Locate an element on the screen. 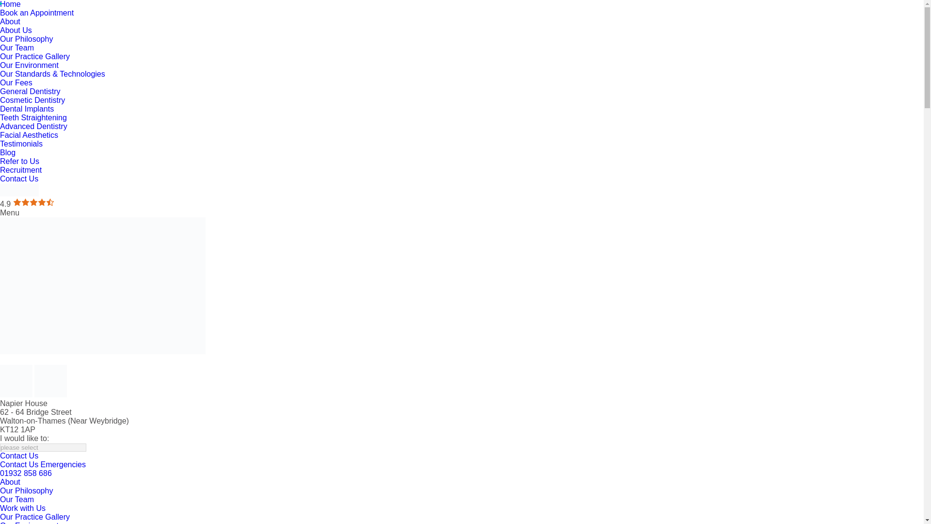  Home is located at coordinates (10, 4).